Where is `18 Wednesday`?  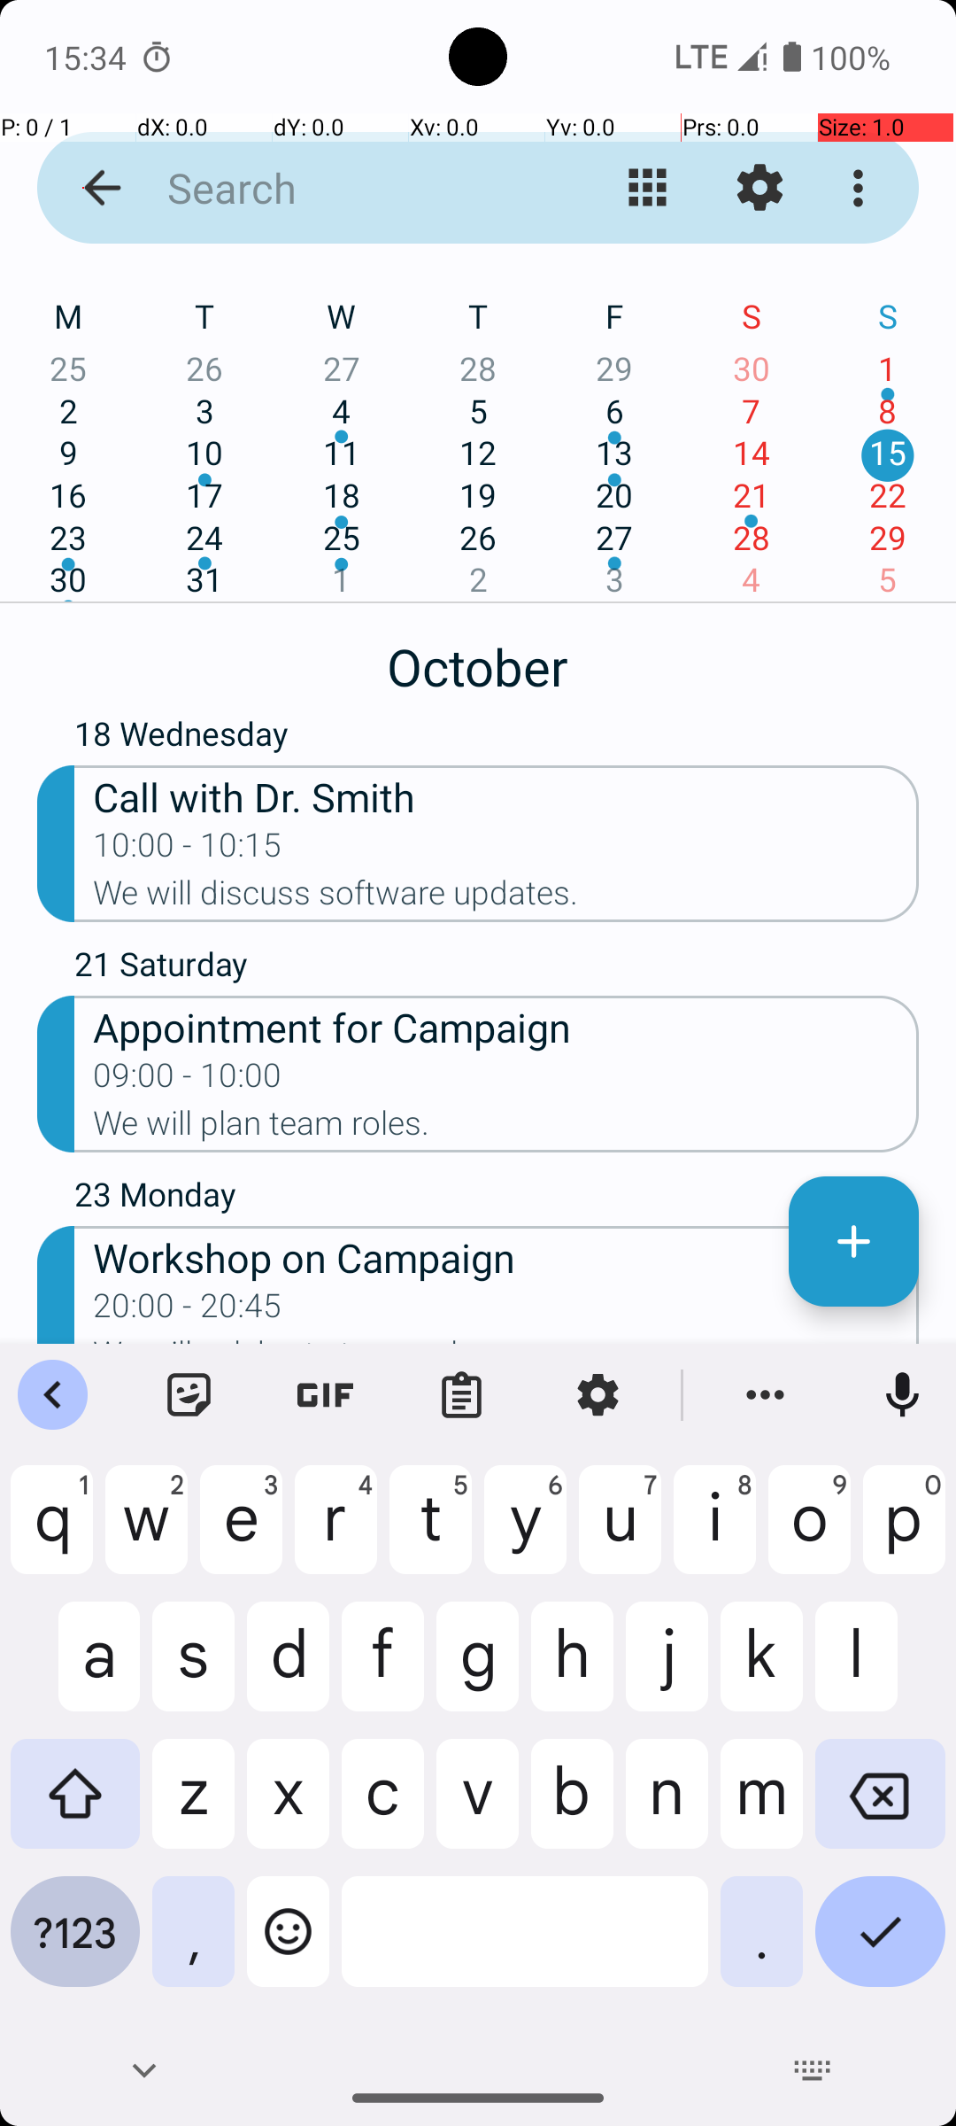 18 Wednesday is located at coordinates (497, 738).